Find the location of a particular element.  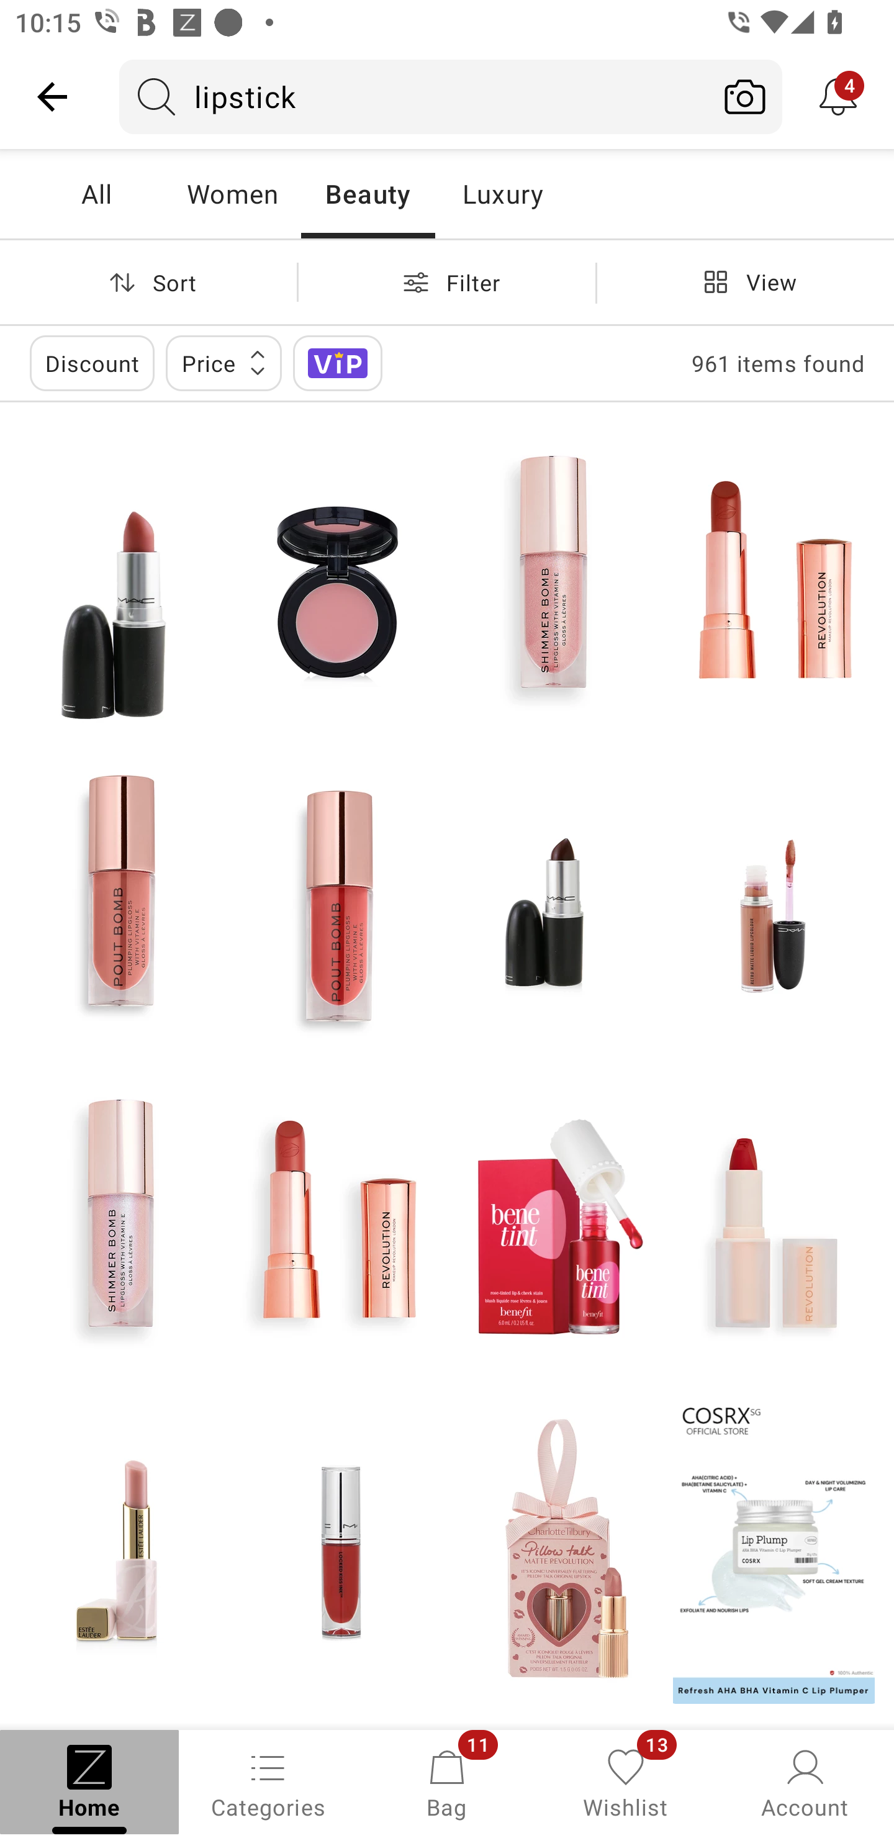

Bag, 11 new notifications Bag is located at coordinates (447, 1782).